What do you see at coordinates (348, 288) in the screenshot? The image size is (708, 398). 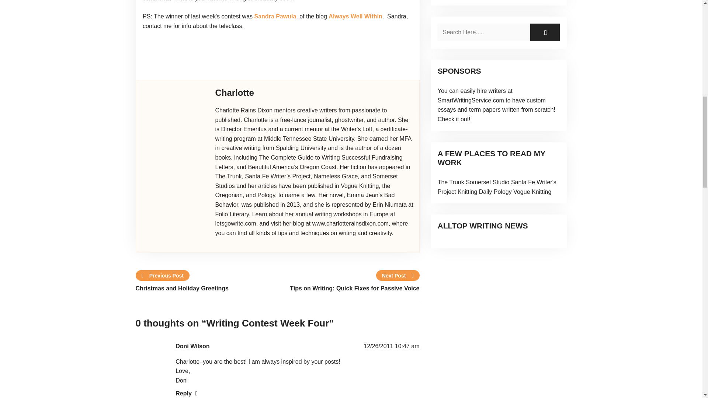 I see `Tips on Writing: Quick Fixes for Passive Voice` at bounding box center [348, 288].